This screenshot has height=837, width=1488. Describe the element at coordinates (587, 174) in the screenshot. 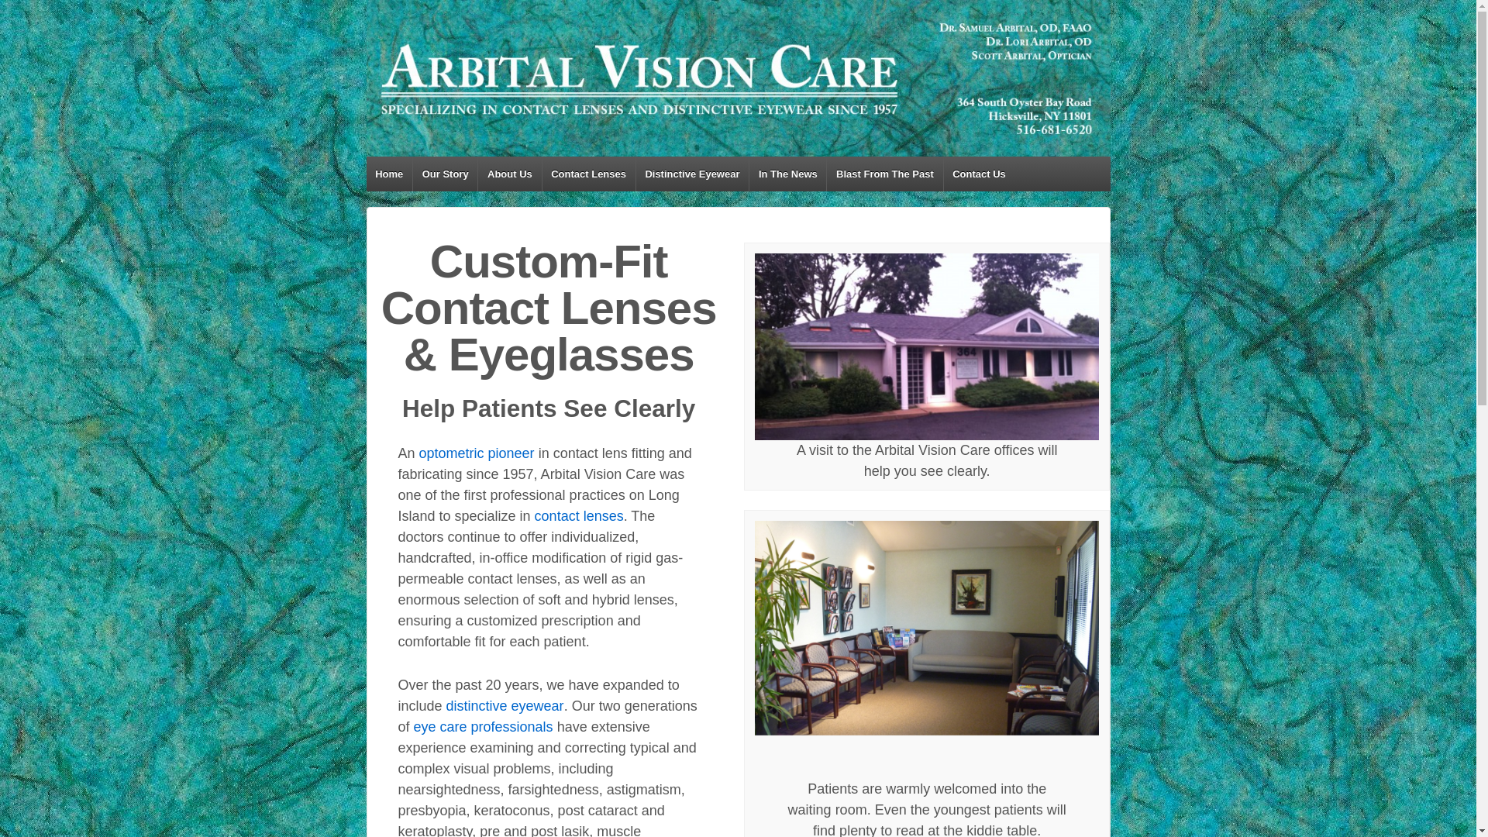

I see `Contact Lenses` at that location.